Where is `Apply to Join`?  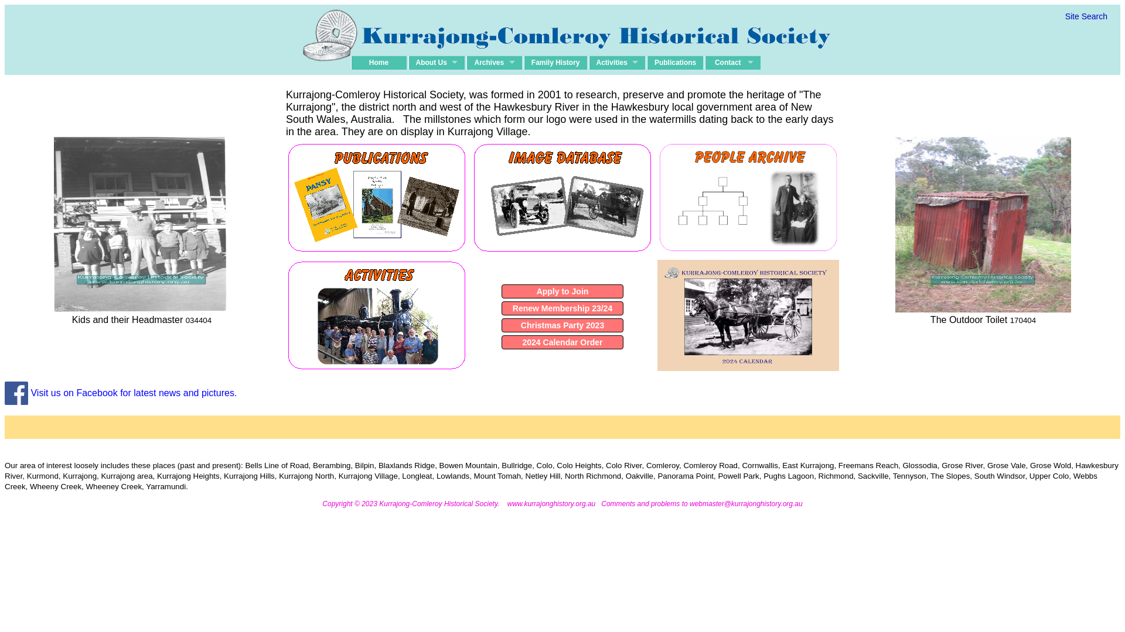
Apply to Join is located at coordinates (562, 291).